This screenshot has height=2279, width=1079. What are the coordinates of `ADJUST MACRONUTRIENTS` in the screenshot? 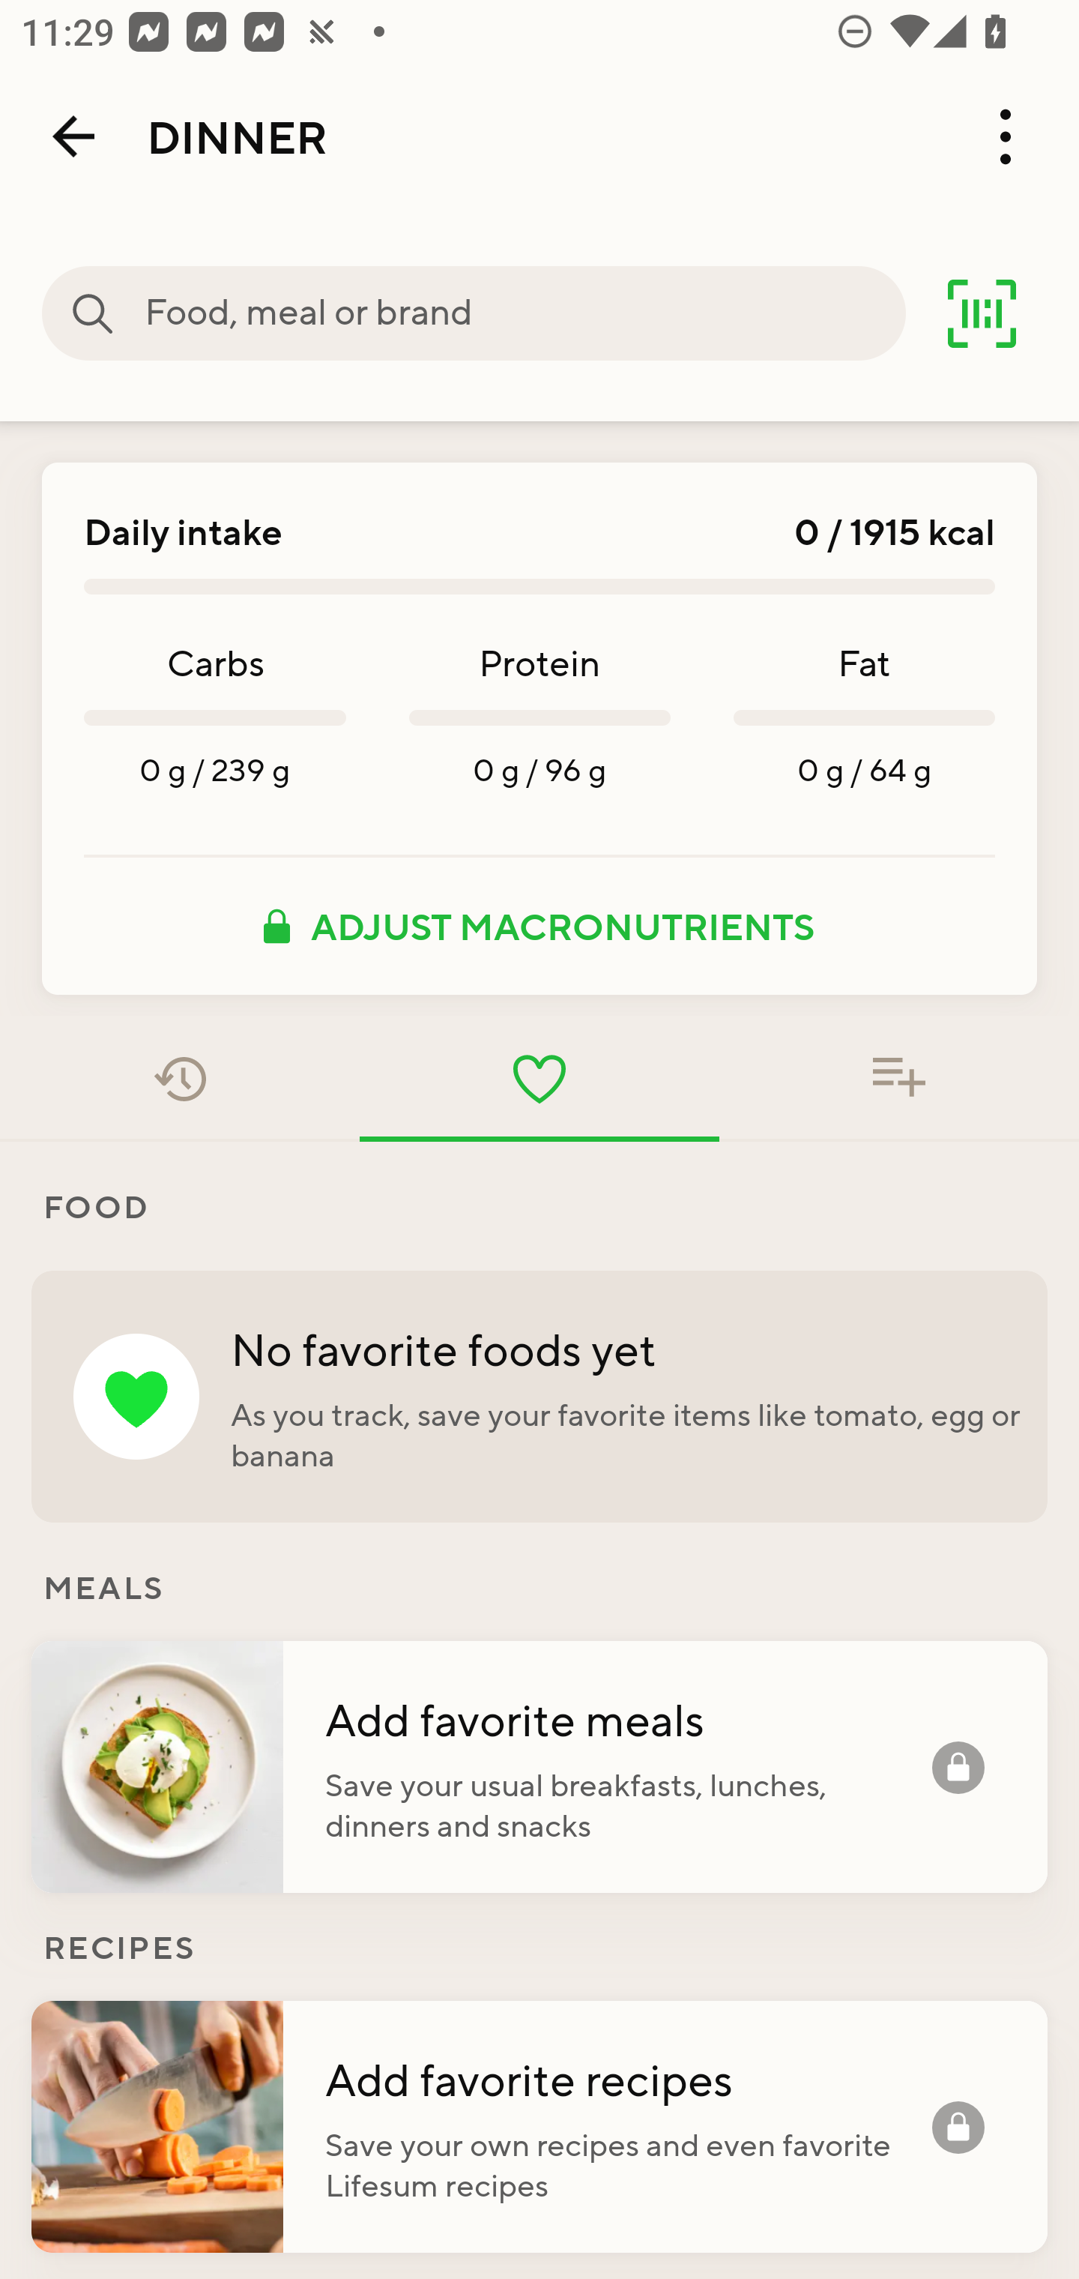 It's located at (539, 926).